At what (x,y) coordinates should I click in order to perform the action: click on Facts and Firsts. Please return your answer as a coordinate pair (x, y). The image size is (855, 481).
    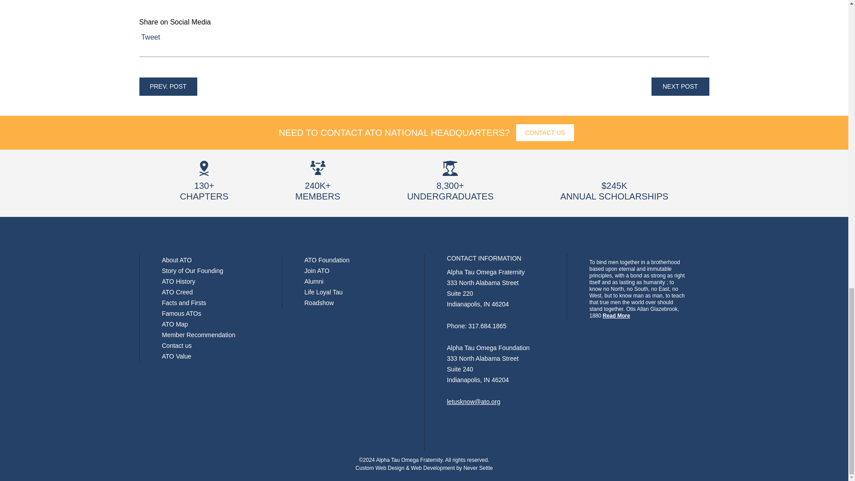
    Looking at the image, I should click on (184, 302).